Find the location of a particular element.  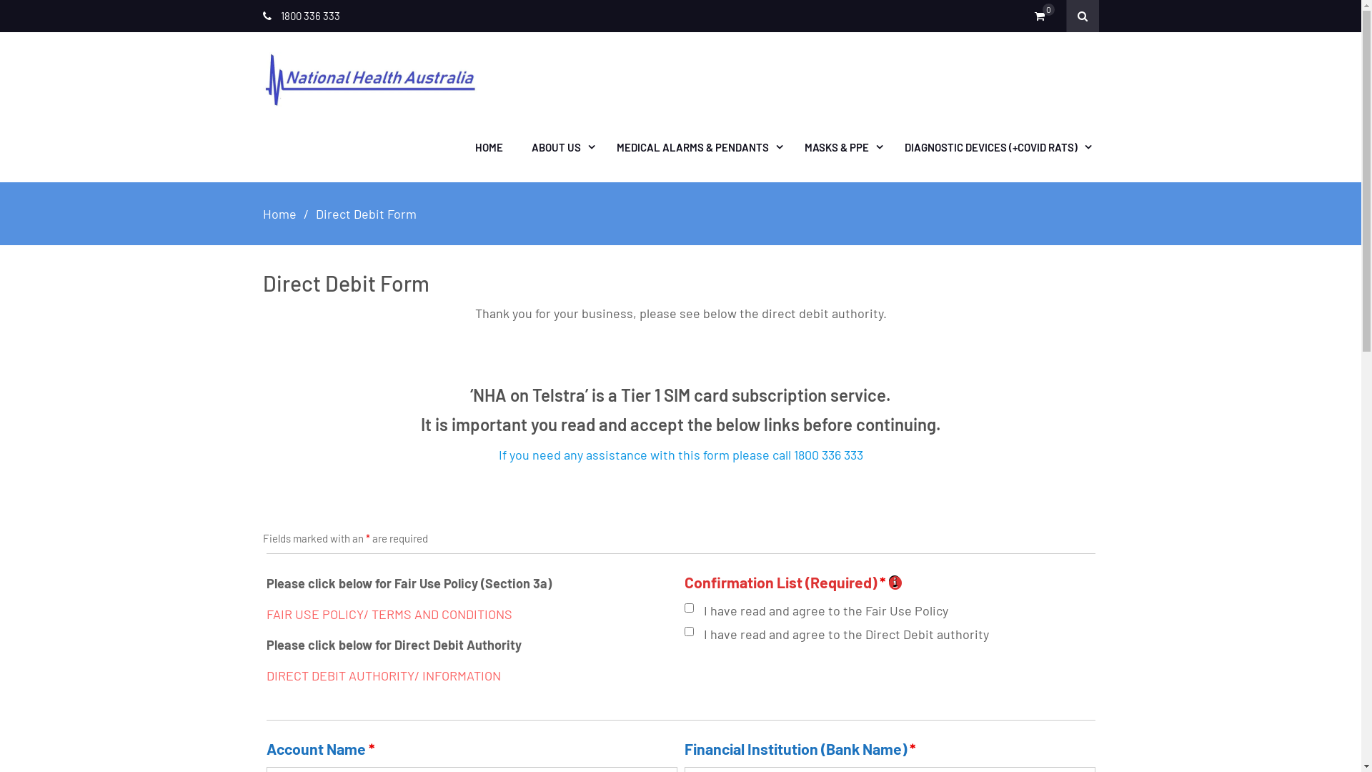

MEDICAL ALARMS & PENDANTS is located at coordinates (696, 147).